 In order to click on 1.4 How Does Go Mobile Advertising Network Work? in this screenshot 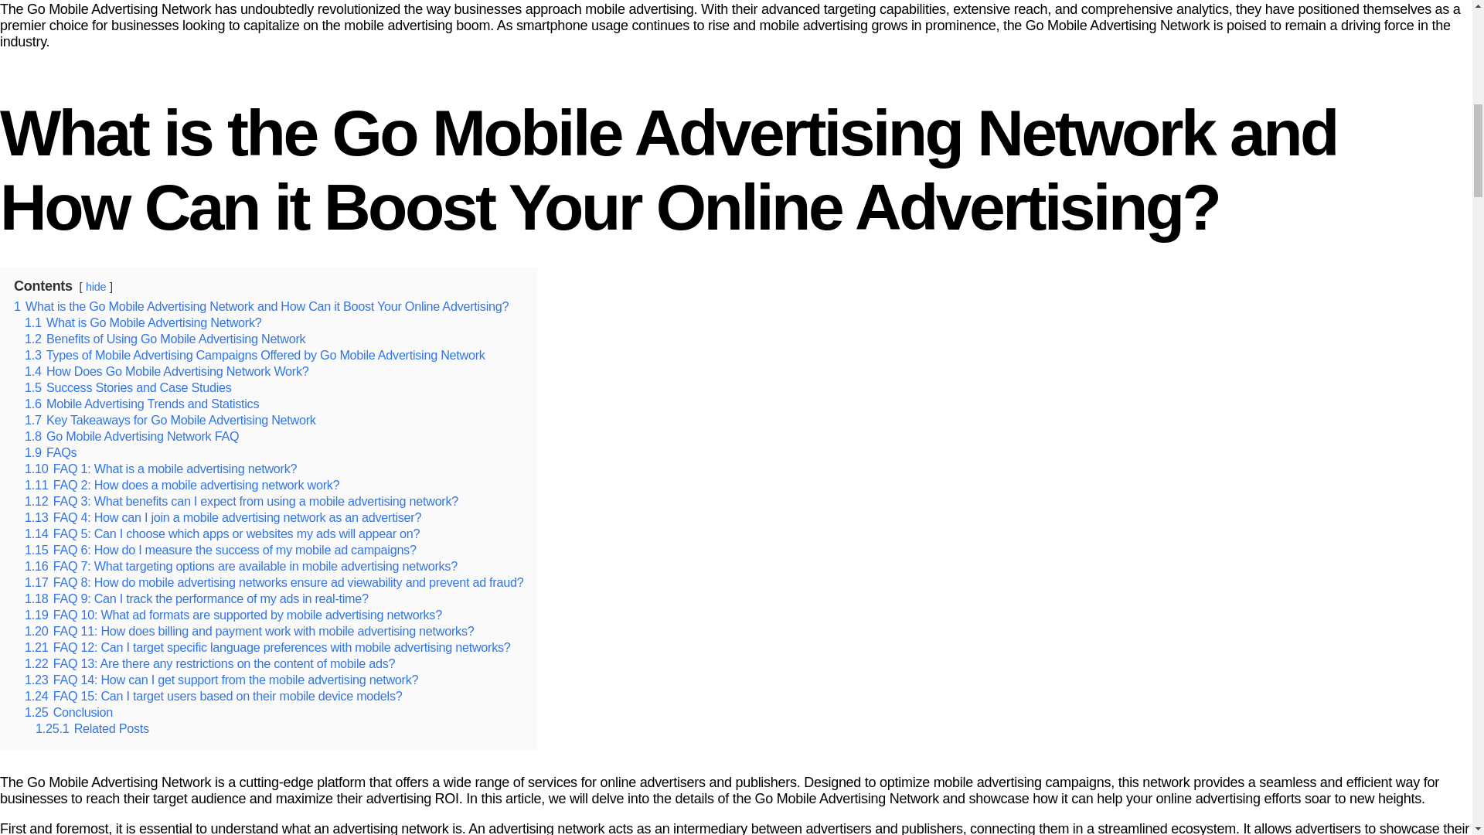, I will do `click(167, 371)`.